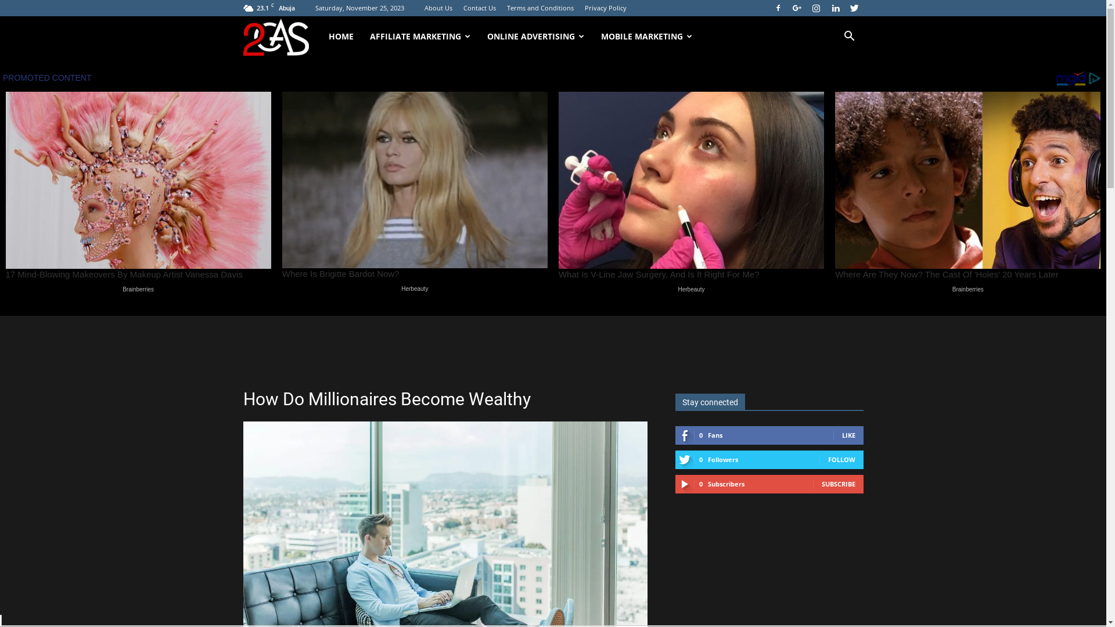  I want to click on Instagram, so click(816, 8).